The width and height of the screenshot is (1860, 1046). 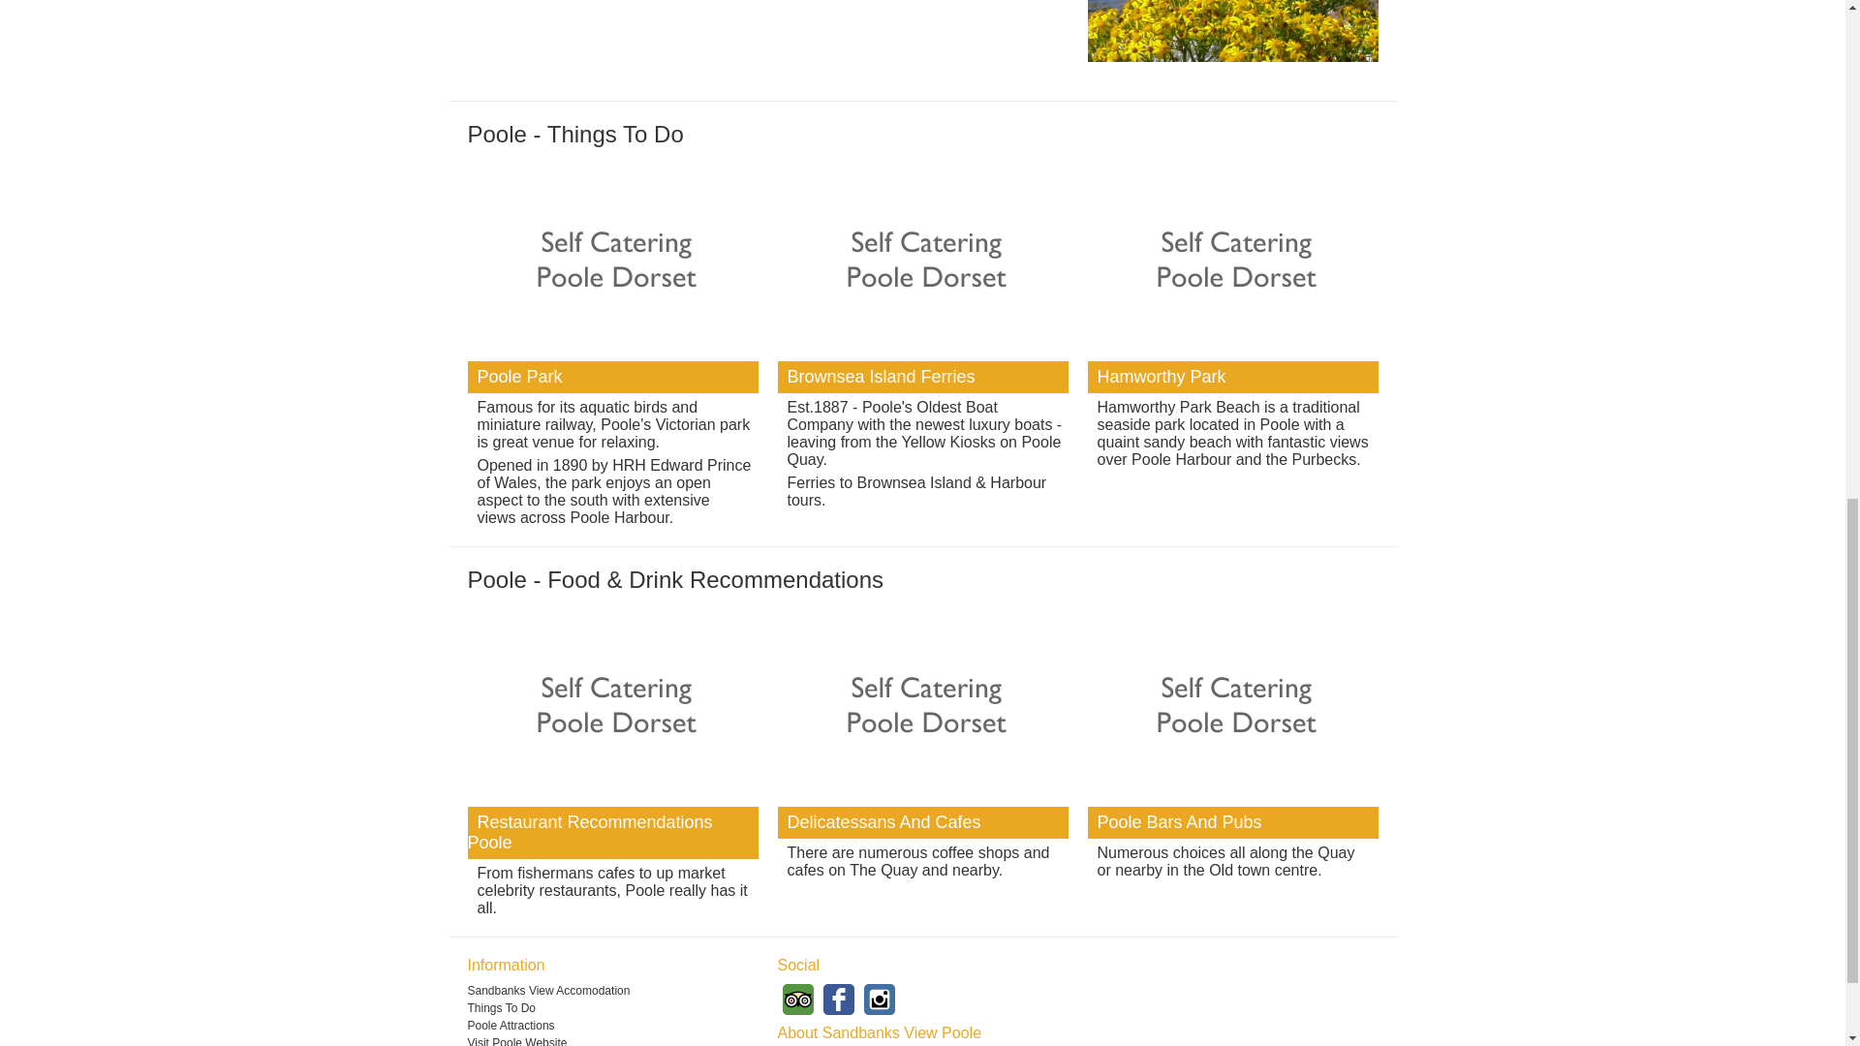 What do you see at coordinates (1232, 263) in the screenshot?
I see `hamworthy park` at bounding box center [1232, 263].